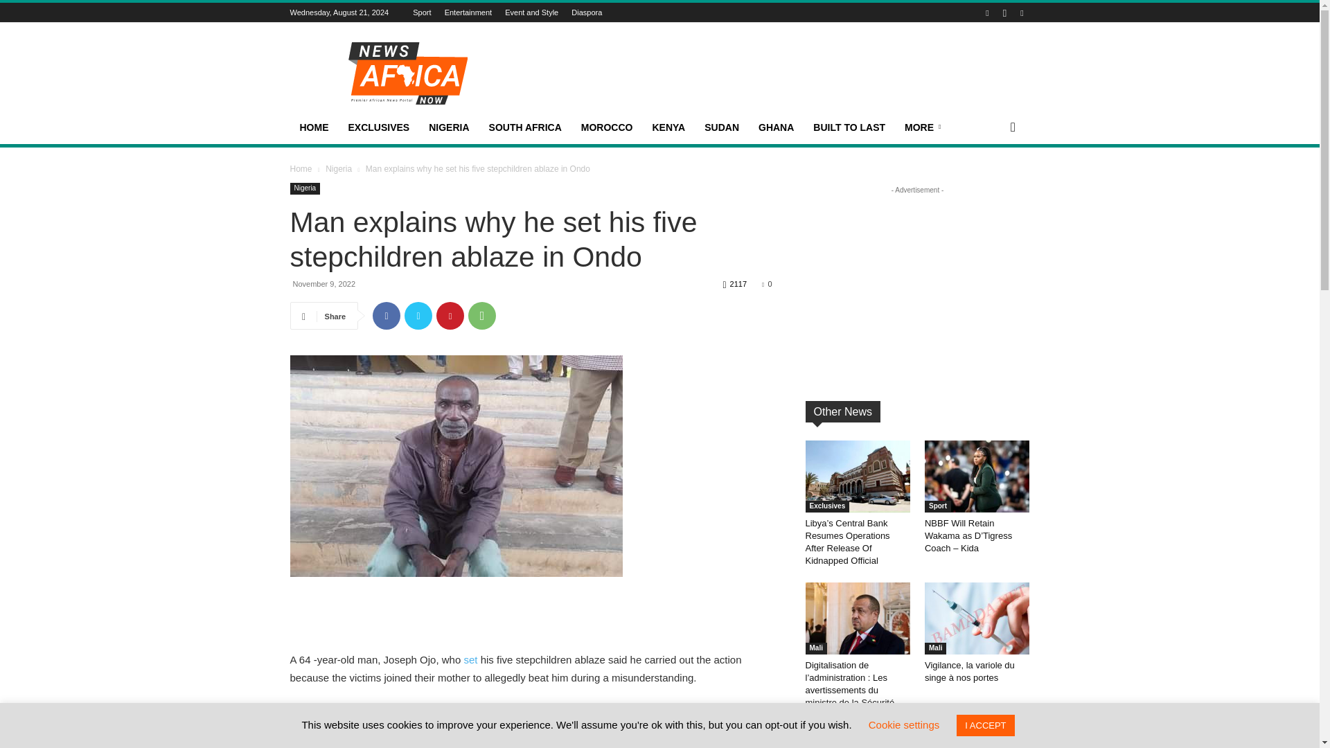  What do you see at coordinates (378, 127) in the screenshot?
I see `EXCLUSIVES` at bounding box center [378, 127].